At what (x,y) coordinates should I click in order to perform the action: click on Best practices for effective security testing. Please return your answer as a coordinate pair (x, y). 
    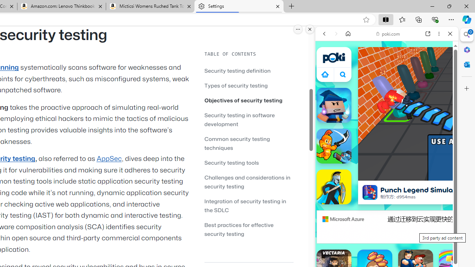
    Looking at the image, I should click on (239, 229).